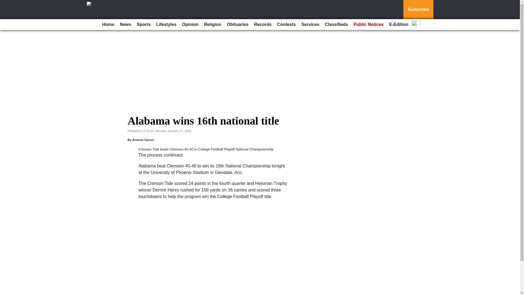 The height and width of the screenshot is (295, 524). Describe the element at coordinates (143, 140) in the screenshot. I see `Andrew Garner` at that location.